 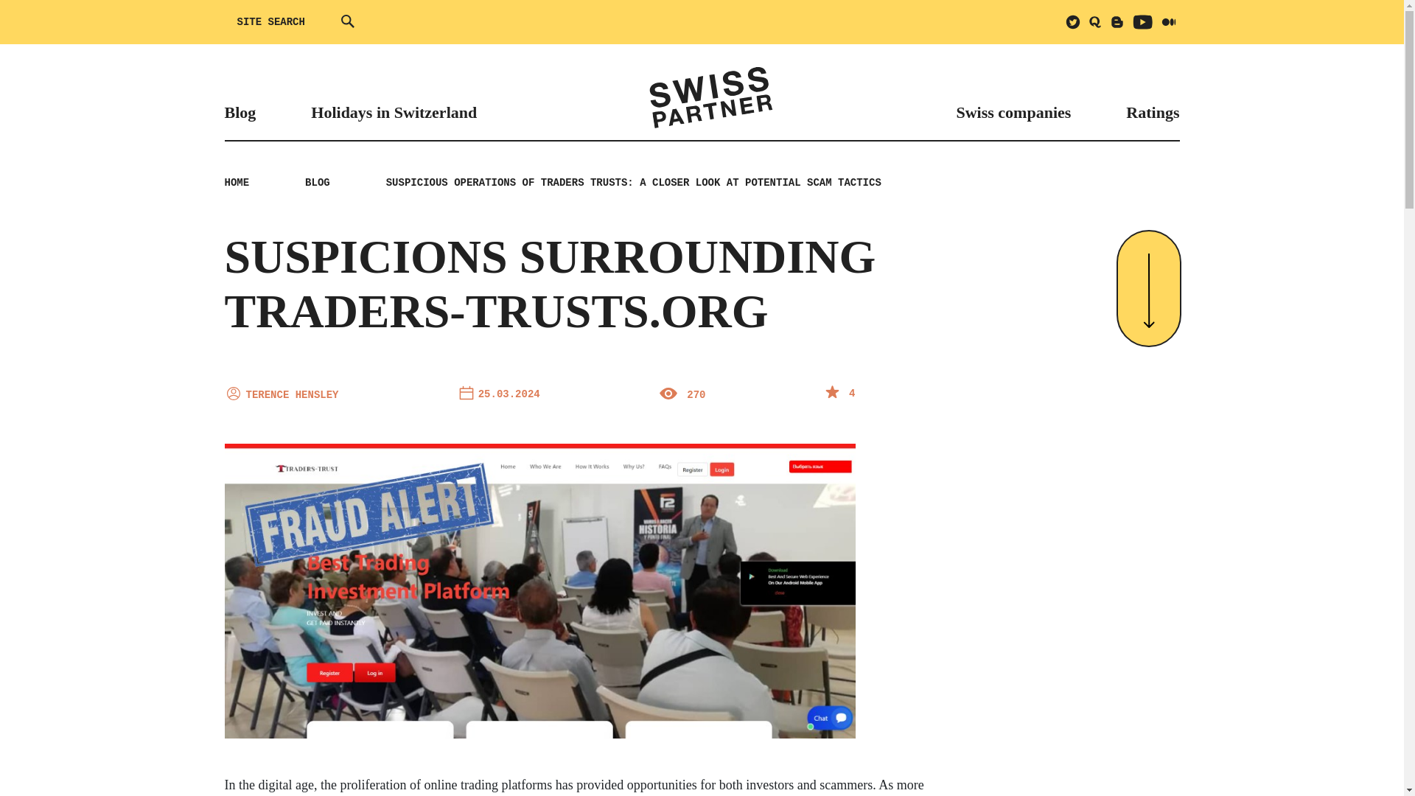 What do you see at coordinates (1169, 22) in the screenshot?
I see `Medium` at bounding box center [1169, 22].